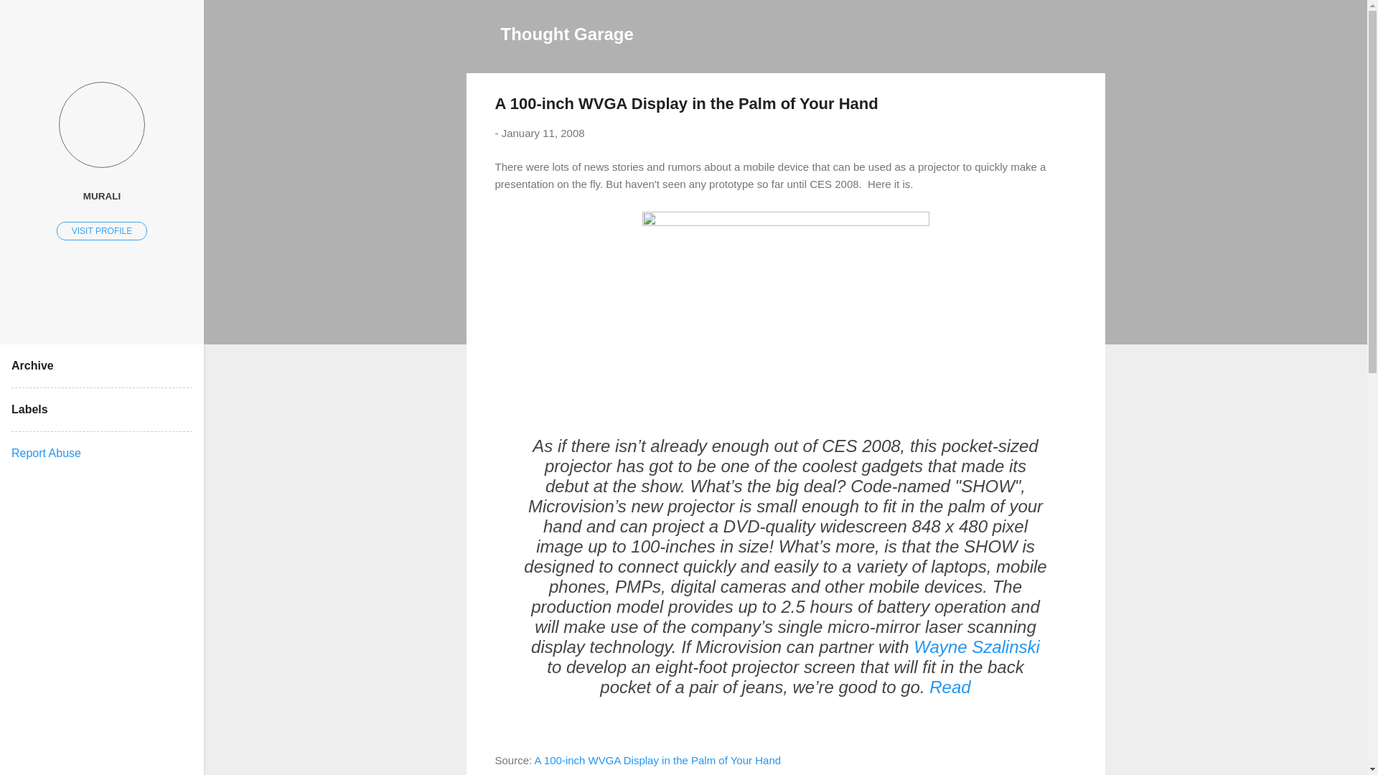 This screenshot has width=1378, height=775. I want to click on Search, so click(28, 17).